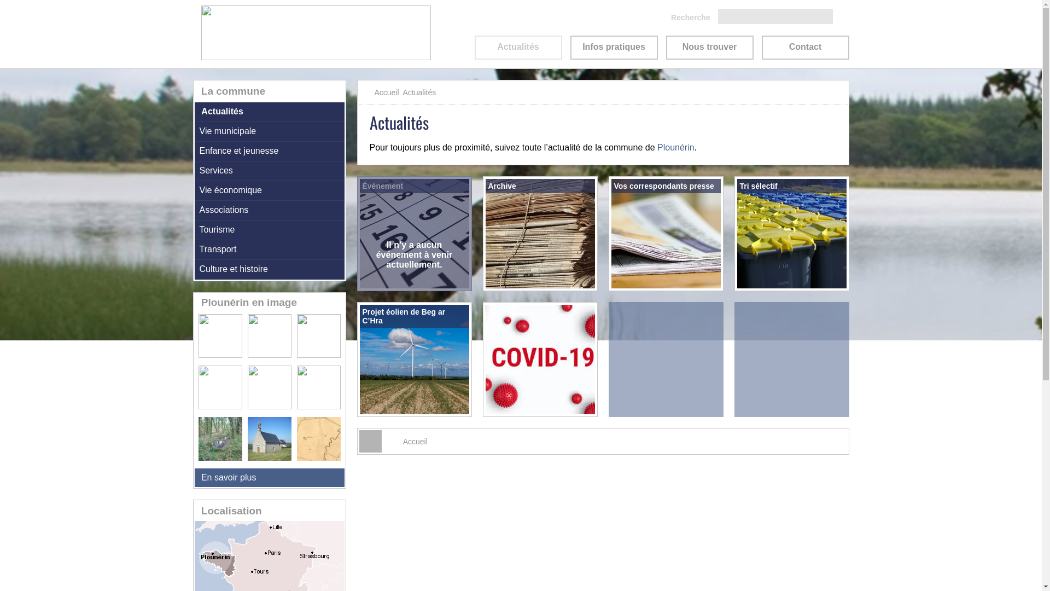 The width and height of the screenshot is (1050, 591). What do you see at coordinates (372, 92) in the screenshot?
I see `  ` at bounding box center [372, 92].